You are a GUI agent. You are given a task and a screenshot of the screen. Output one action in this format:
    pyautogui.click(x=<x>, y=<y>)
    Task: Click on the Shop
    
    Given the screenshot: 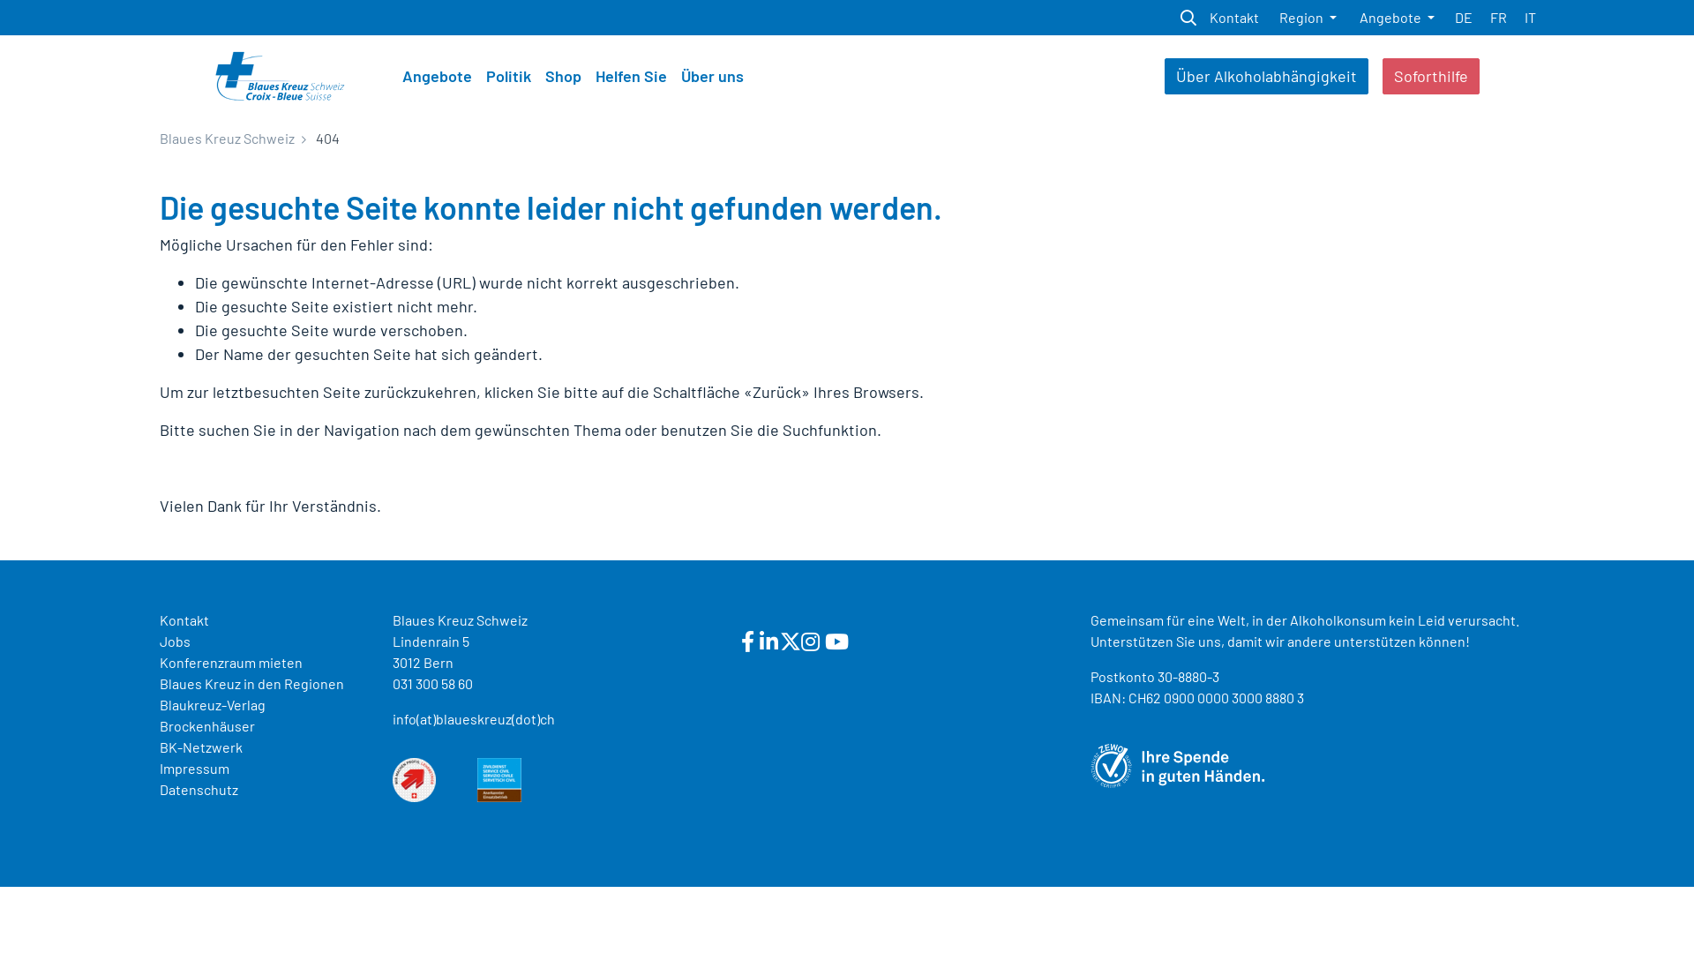 What is the action you would take?
    pyautogui.click(x=563, y=76)
    